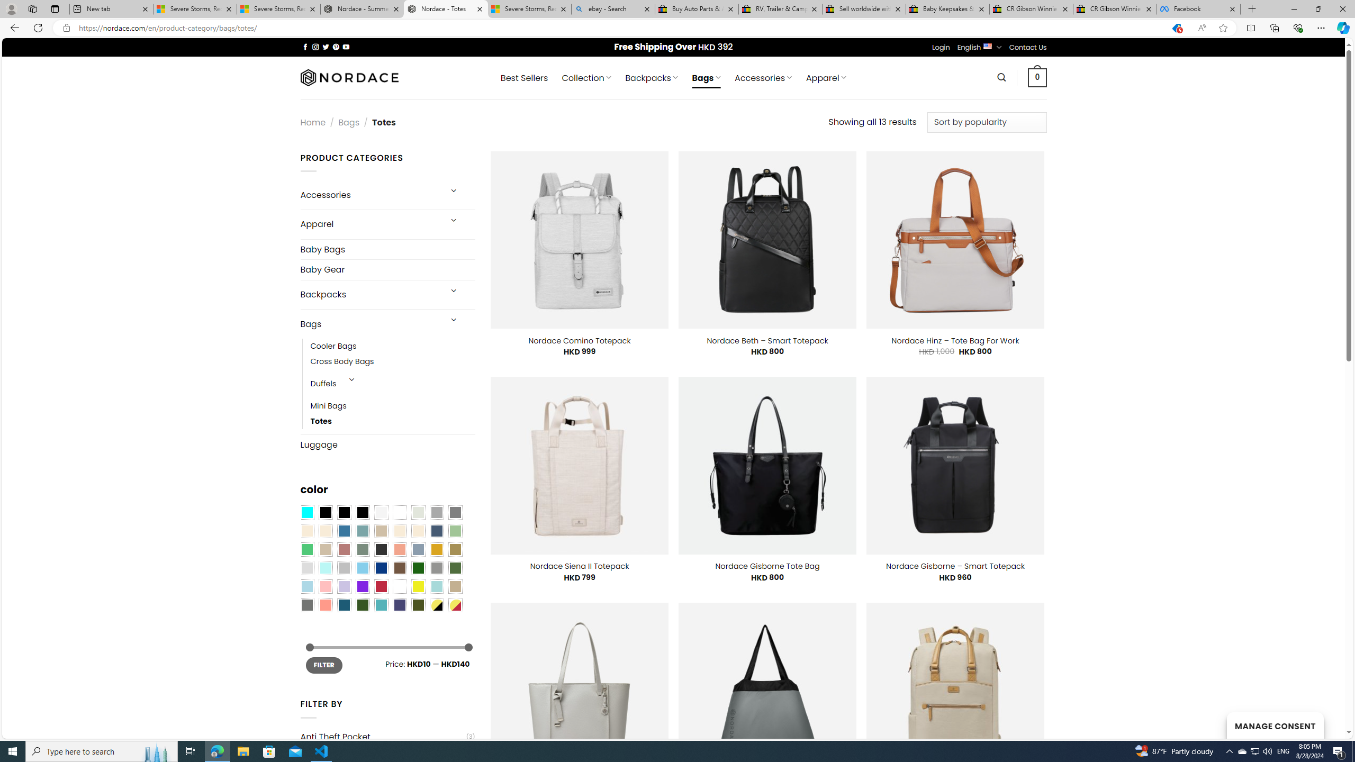 The width and height of the screenshot is (1355, 762). What do you see at coordinates (418, 531) in the screenshot?
I see `Cream` at bounding box center [418, 531].